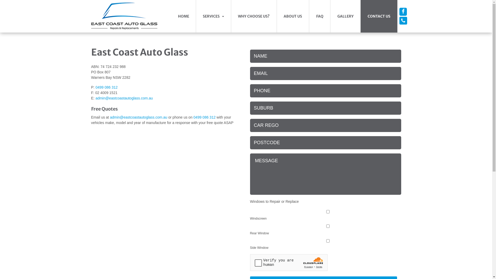 This screenshot has height=279, width=496. Describe the element at coordinates (320, 16) in the screenshot. I see `FAQ` at that location.